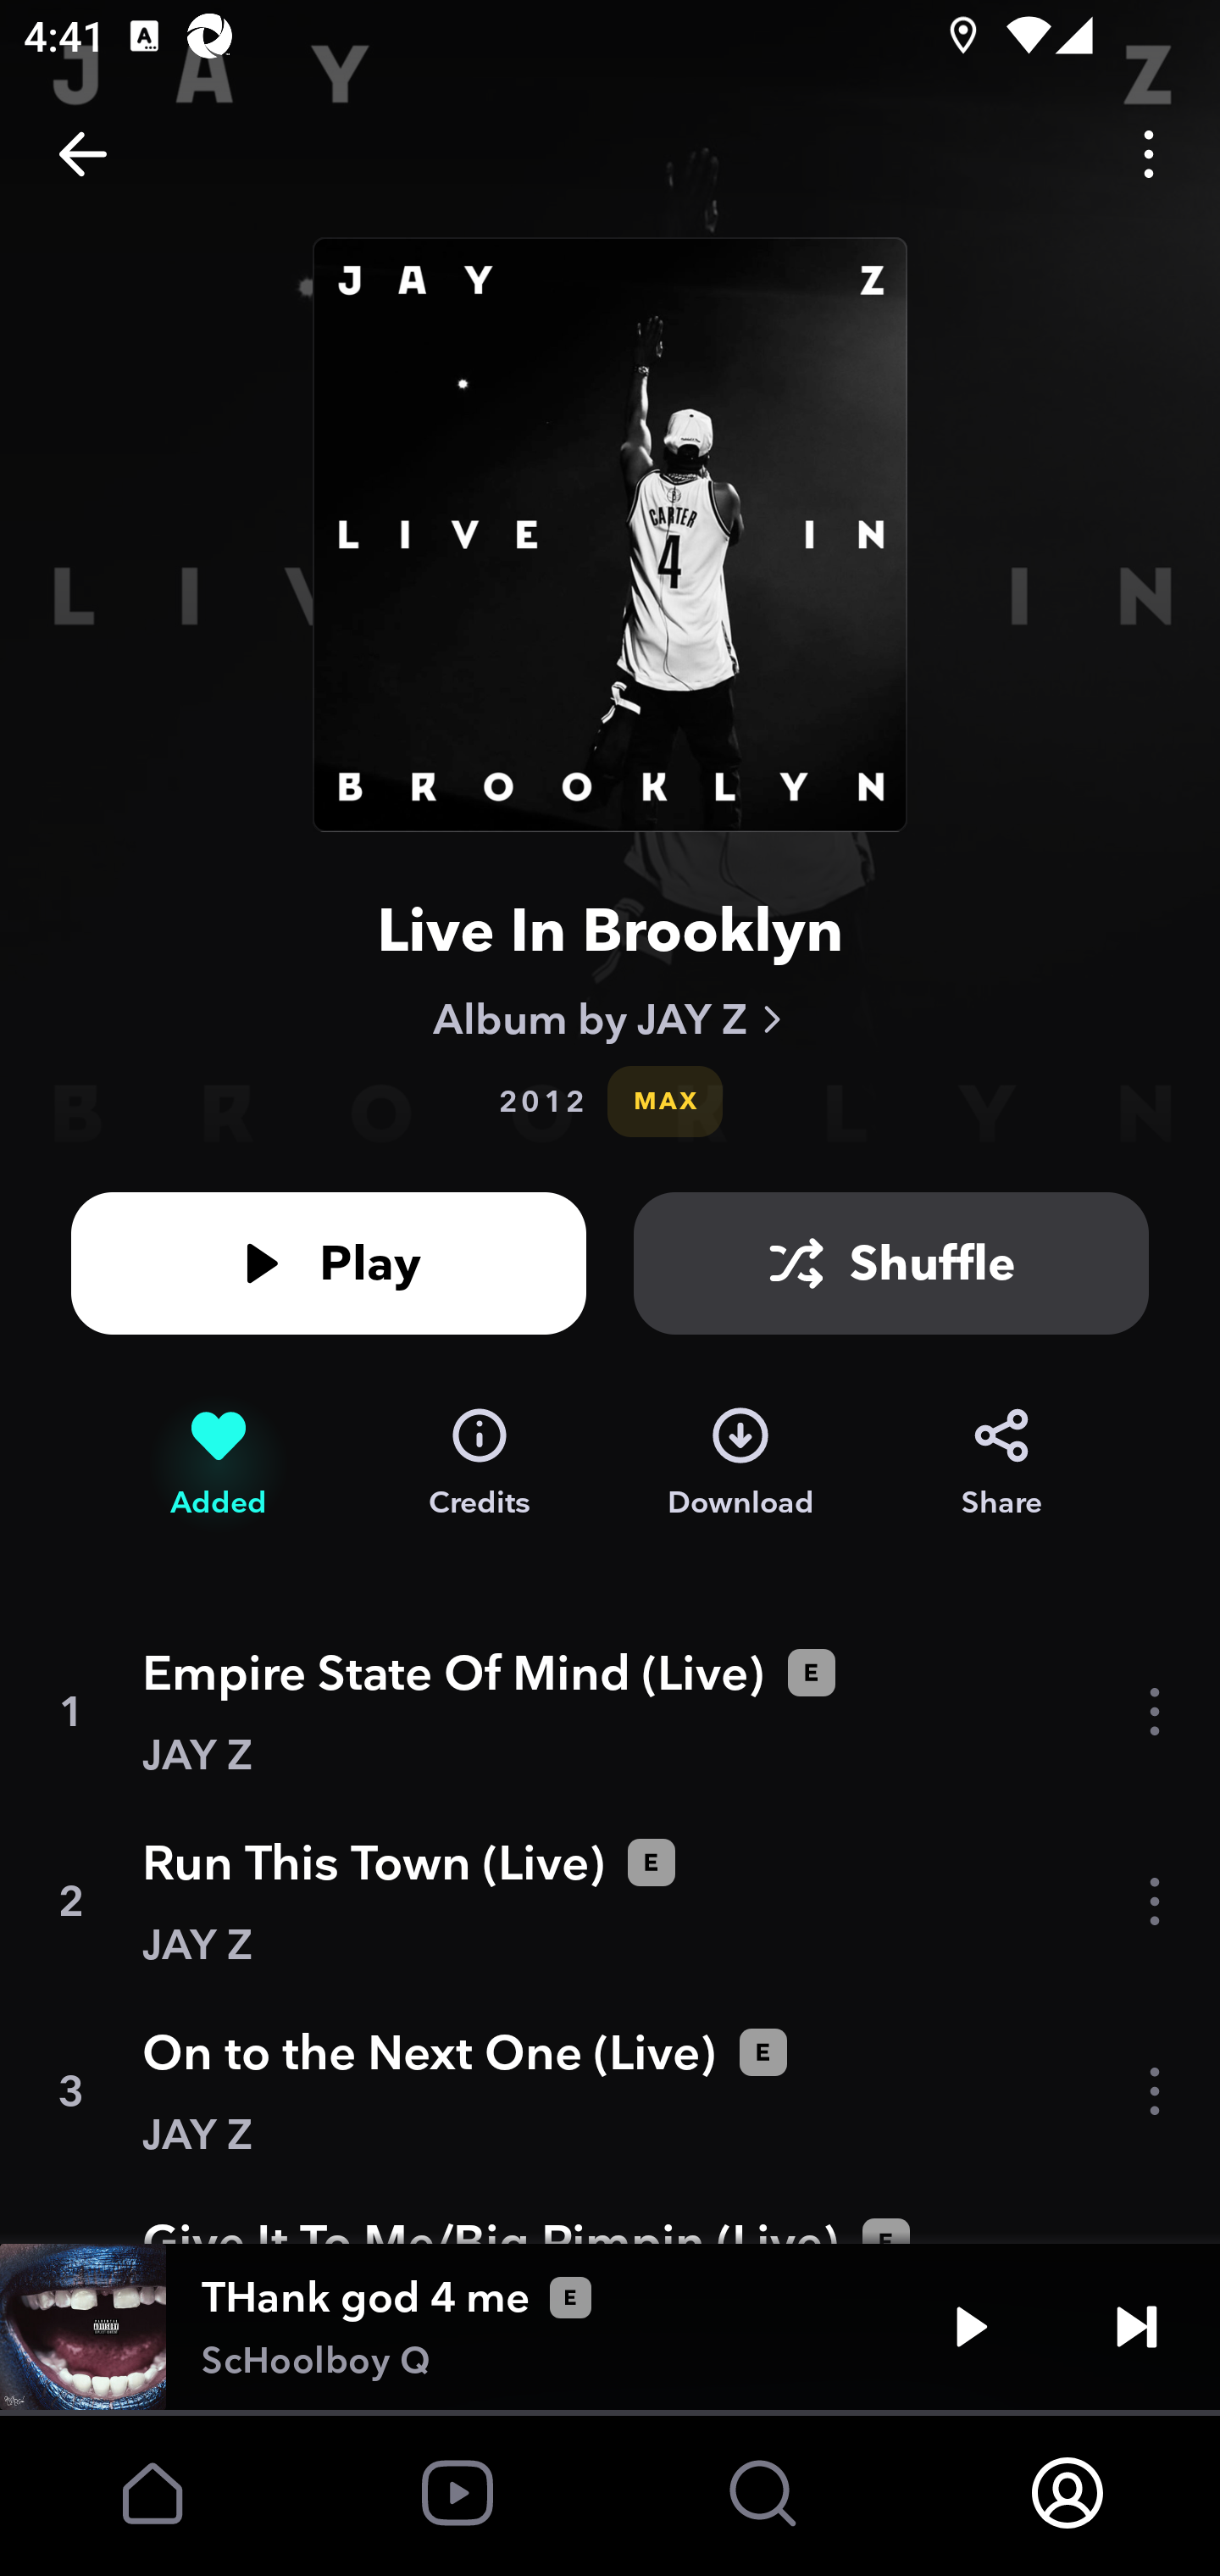 The width and height of the screenshot is (1220, 2576). What do you see at coordinates (610, 1901) in the screenshot?
I see `2 Run This Town (Live) JAY Z` at bounding box center [610, 1901].